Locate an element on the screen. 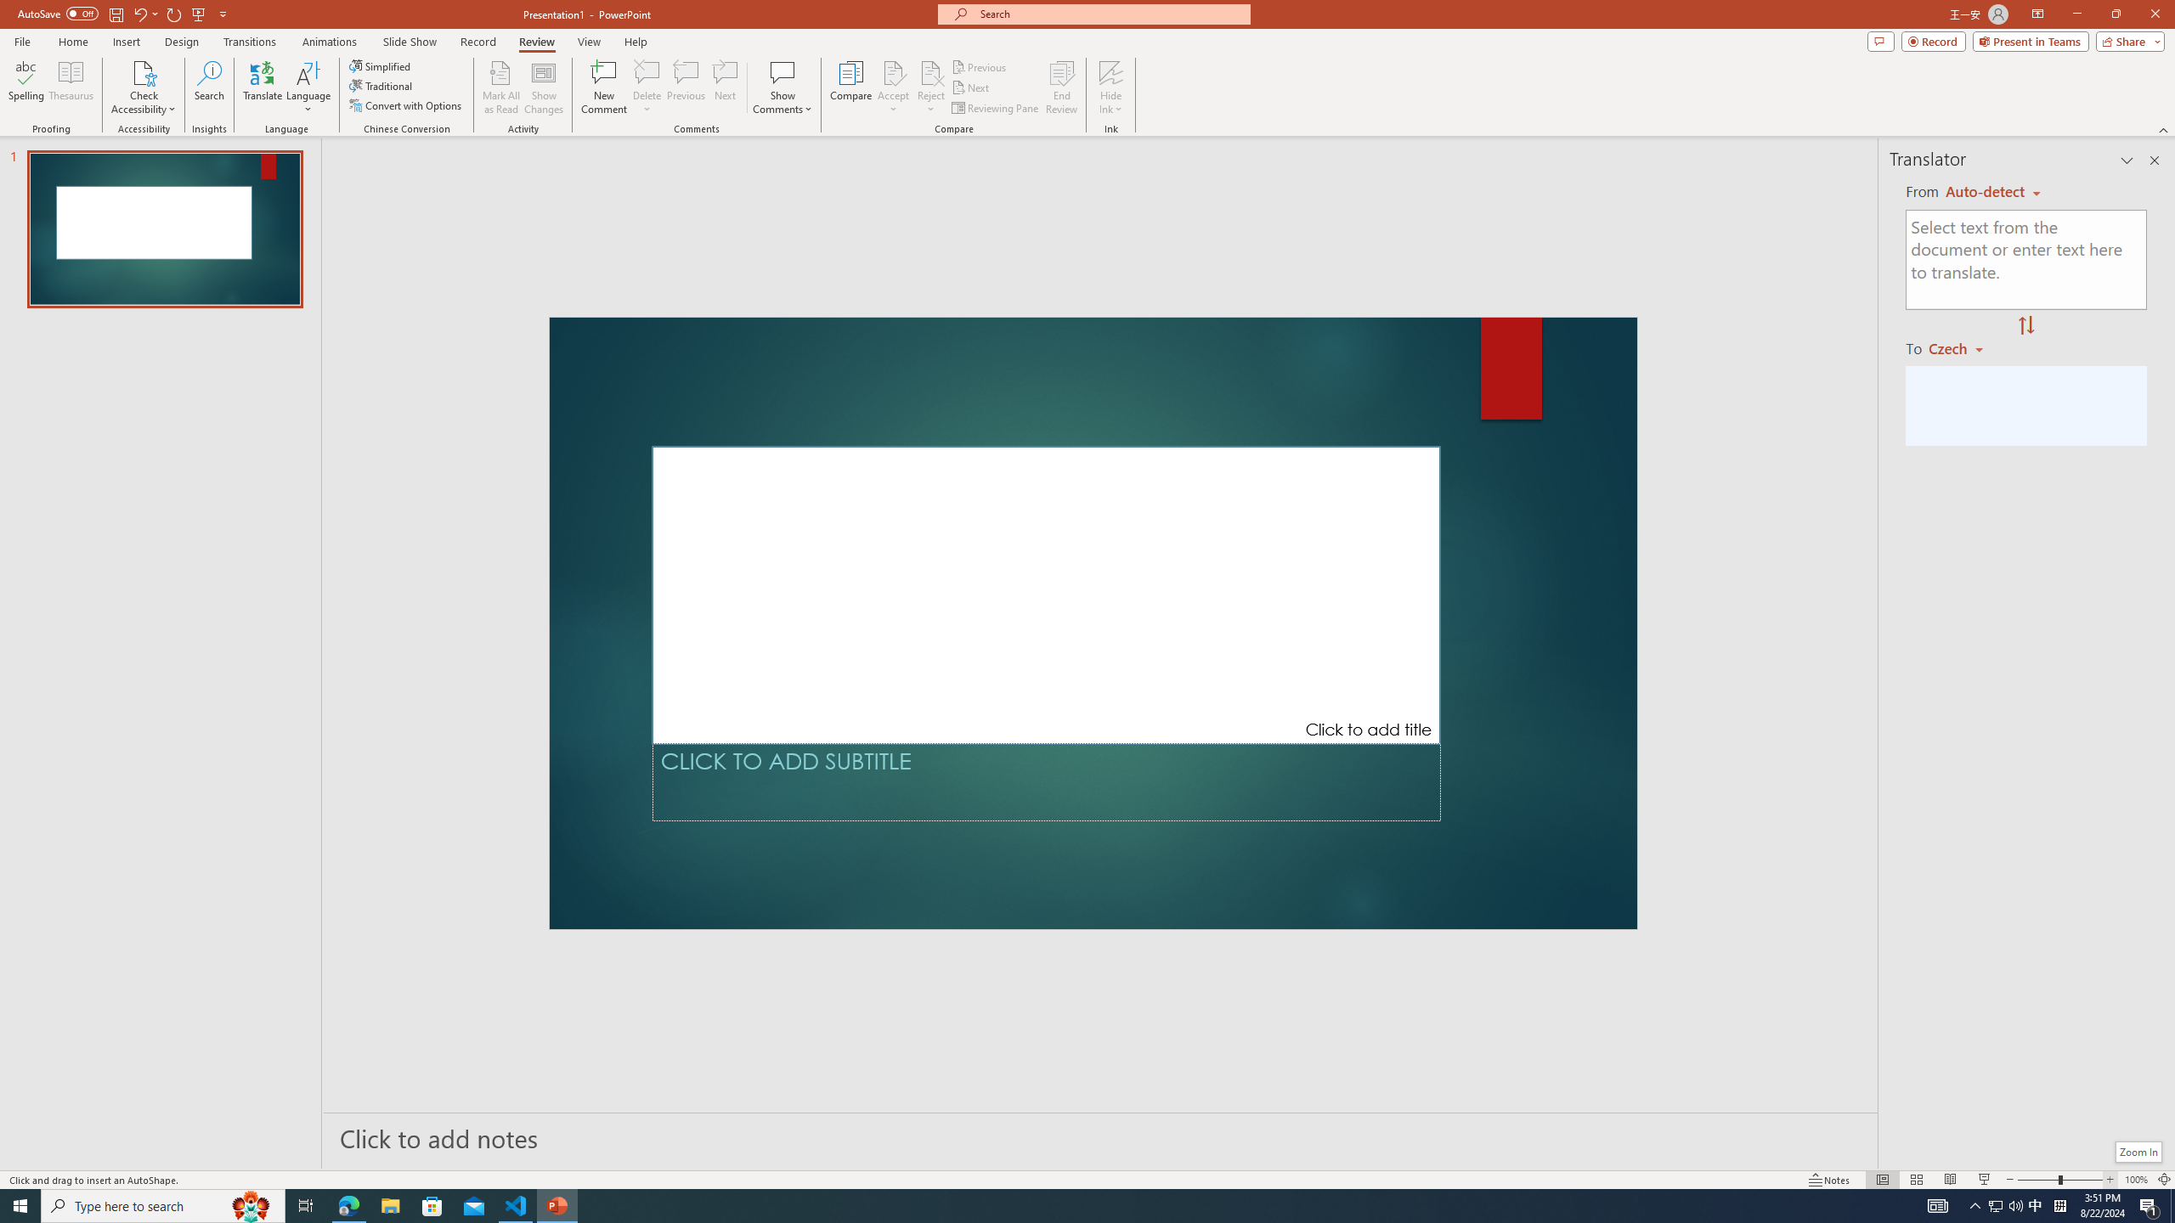 The image size is (2175, 1223). Home is located at coordinates (72, 42).